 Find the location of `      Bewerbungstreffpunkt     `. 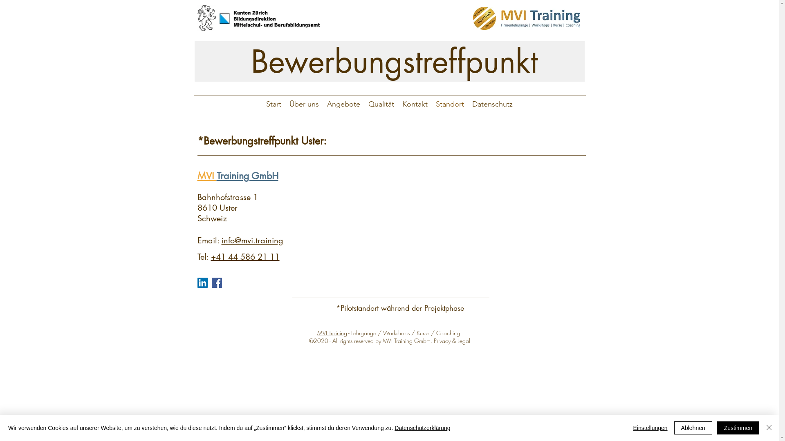

      Bewerbungstreffpunkt      is located at coordinates (390, 61).